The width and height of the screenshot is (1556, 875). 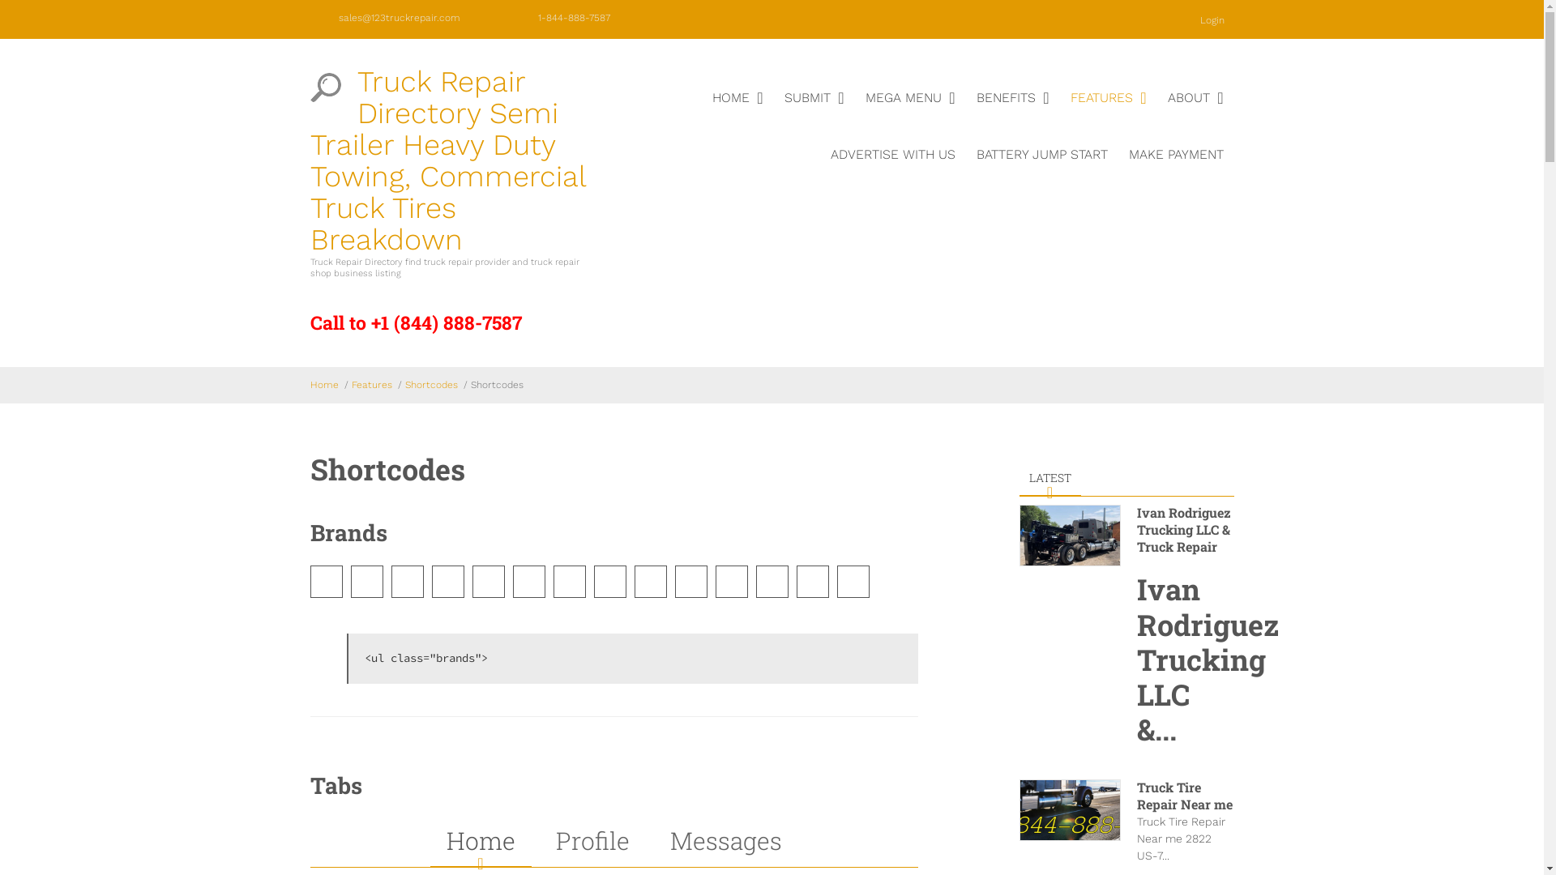 What do you see at coordinates (786, 18) in the screenshot?
I see `linkedin` at bounding box center [786, 18].